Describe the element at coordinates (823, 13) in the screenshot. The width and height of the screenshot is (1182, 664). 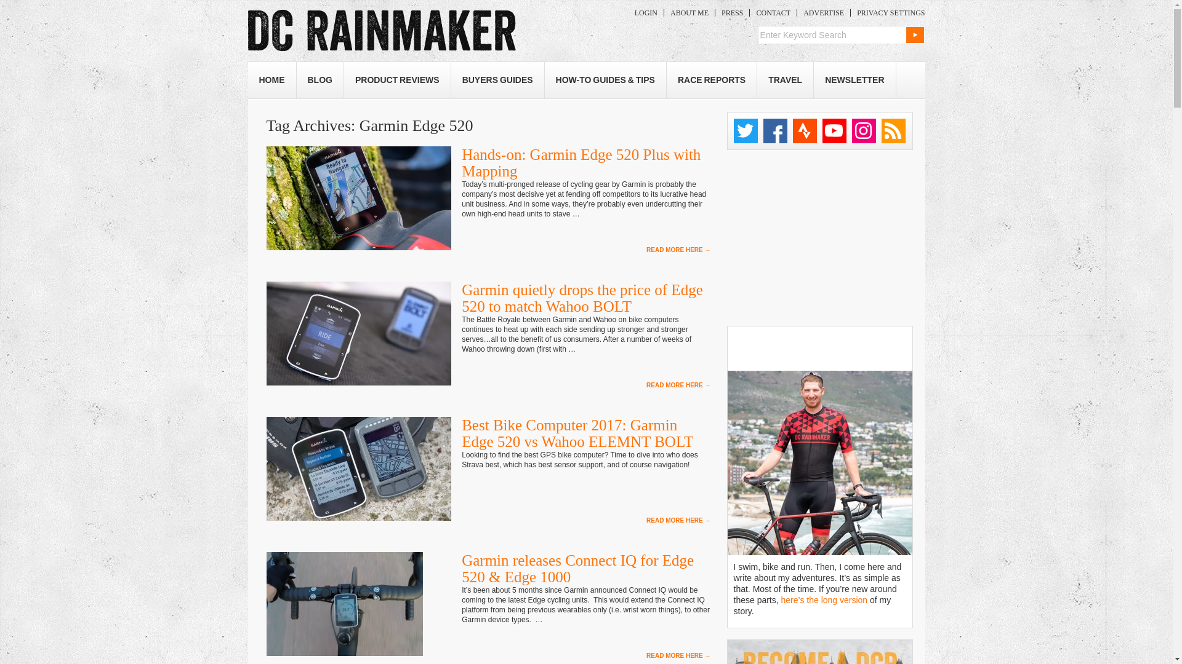
I see `ADVERTISE` at that location.